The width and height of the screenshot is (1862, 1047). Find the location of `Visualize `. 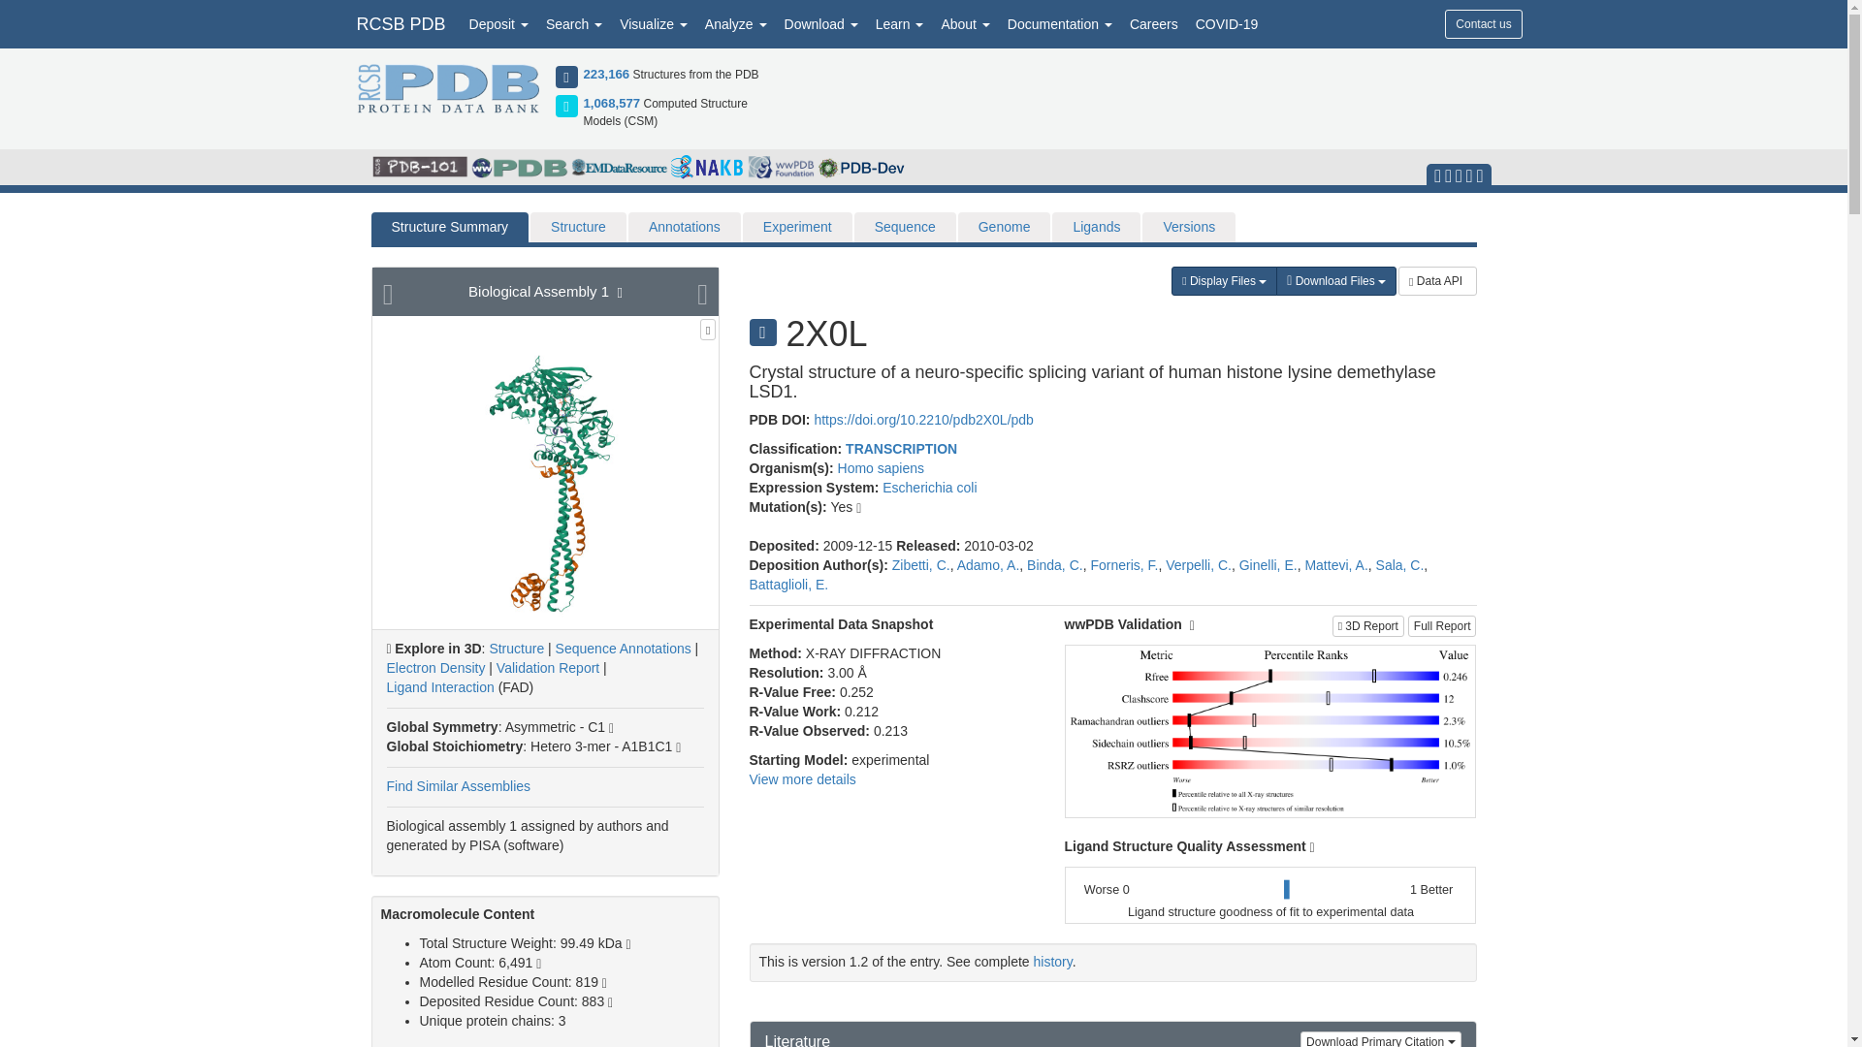

Visualize  is located at coordinates (654, 23).